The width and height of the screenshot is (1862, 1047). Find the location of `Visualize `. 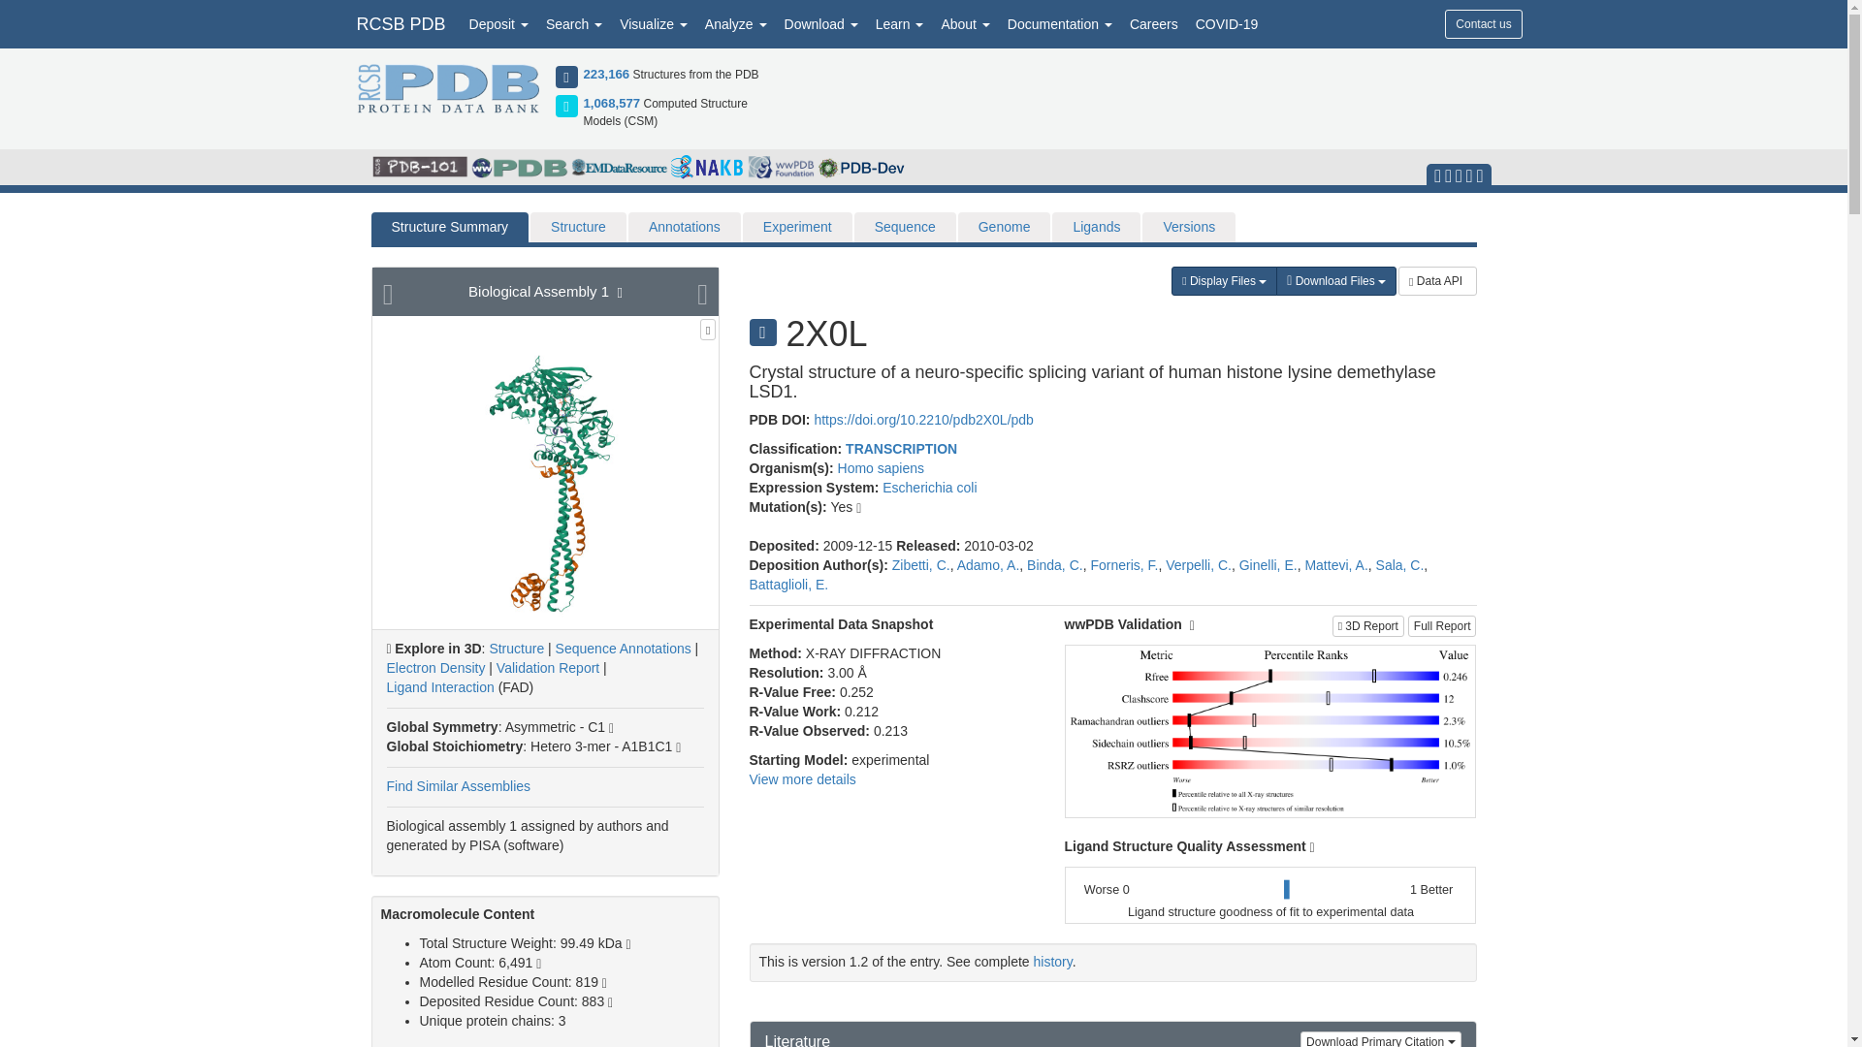

Visualize  is located at coordinates (654, 23).